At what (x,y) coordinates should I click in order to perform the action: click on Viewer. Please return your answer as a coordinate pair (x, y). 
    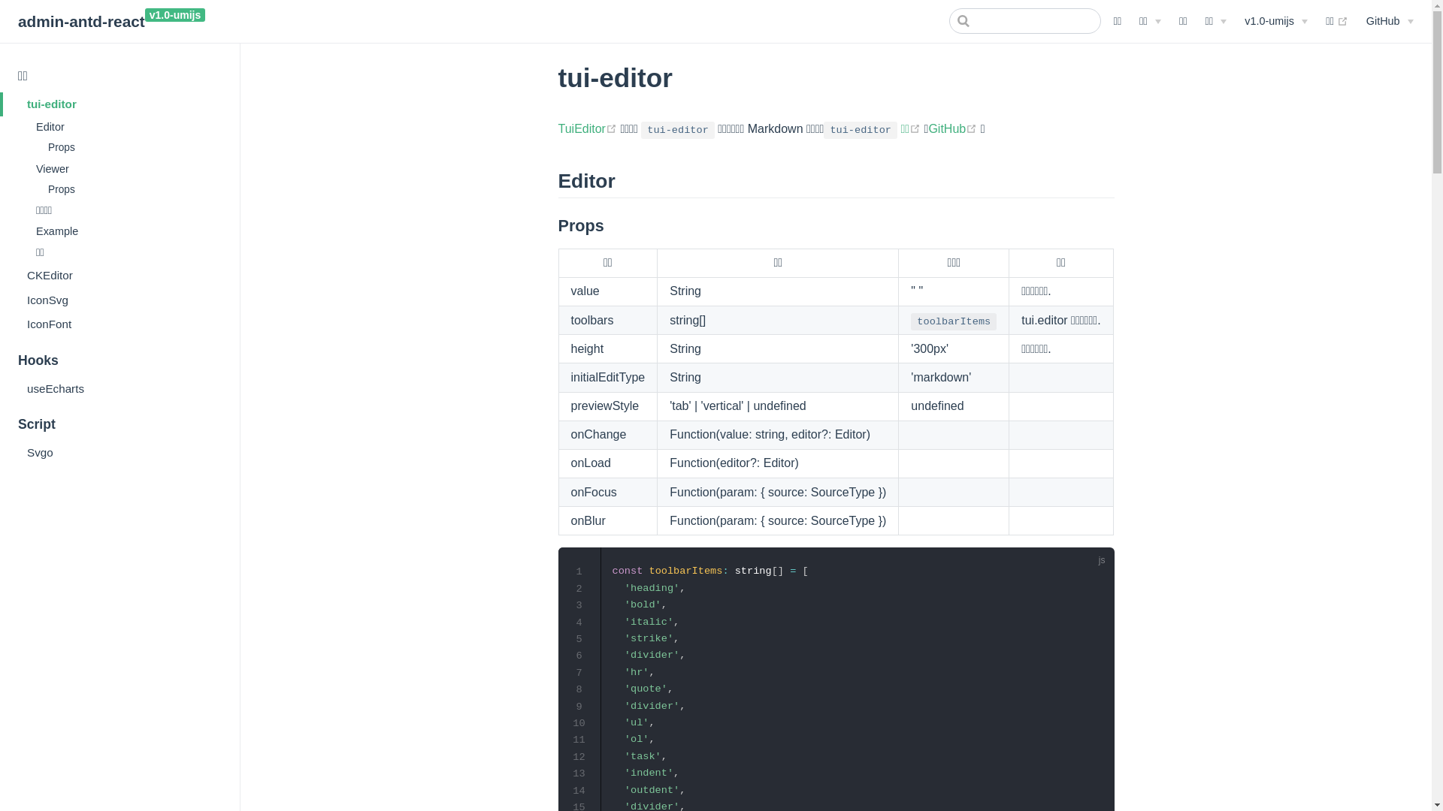
    Looking at the image, I should click on (126, 169).